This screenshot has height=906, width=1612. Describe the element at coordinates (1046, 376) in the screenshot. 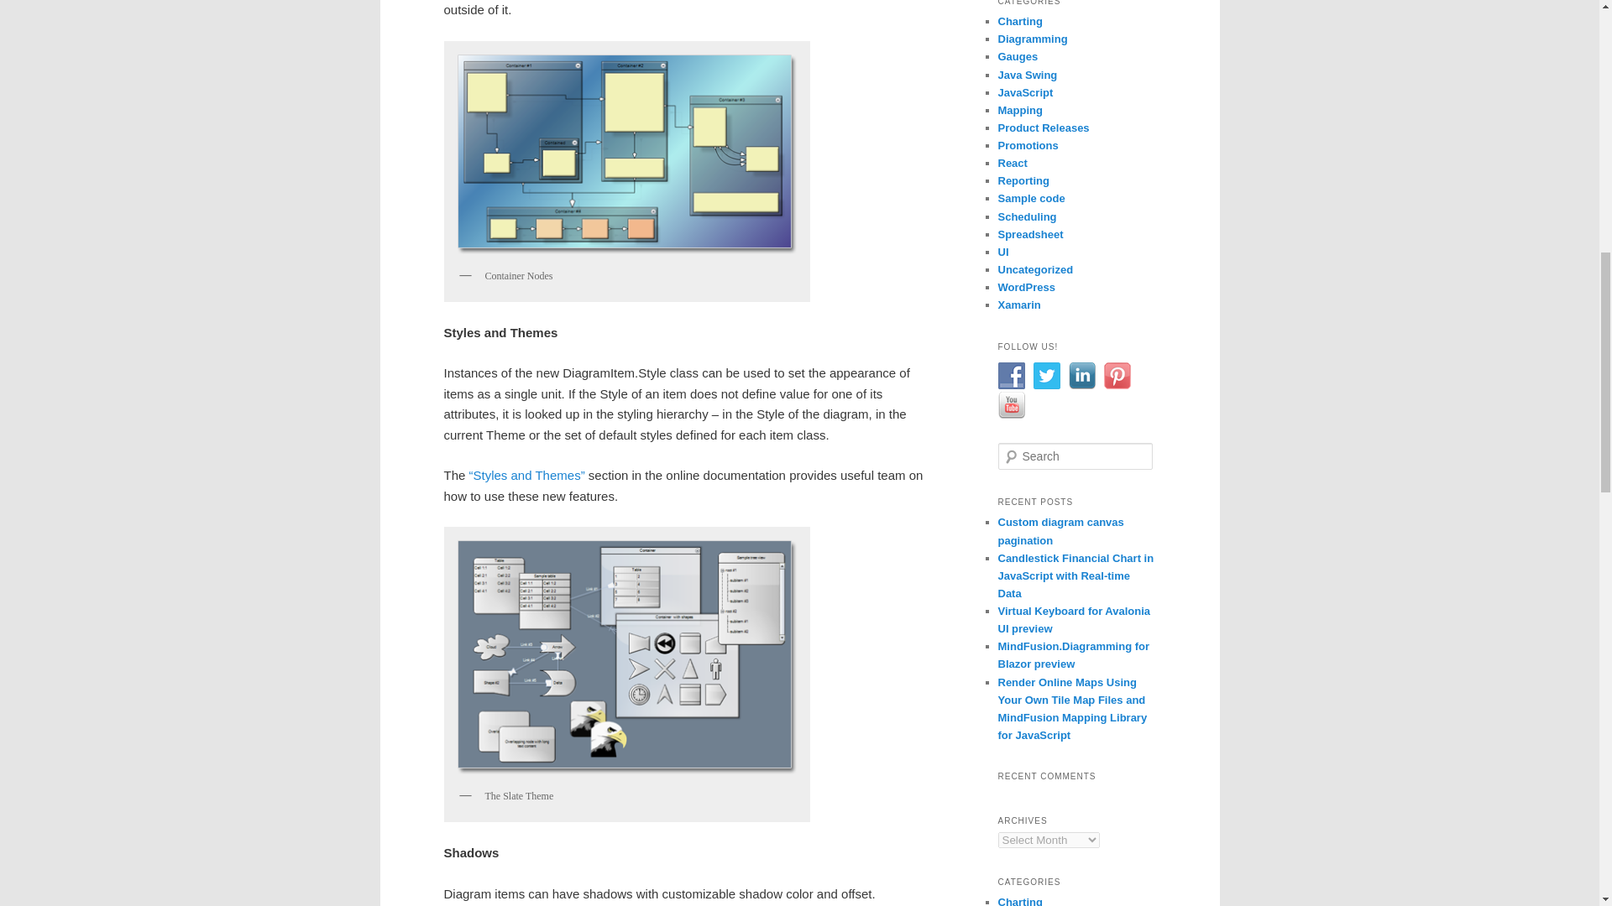

I see `Follow Us on Twitter` at that location.